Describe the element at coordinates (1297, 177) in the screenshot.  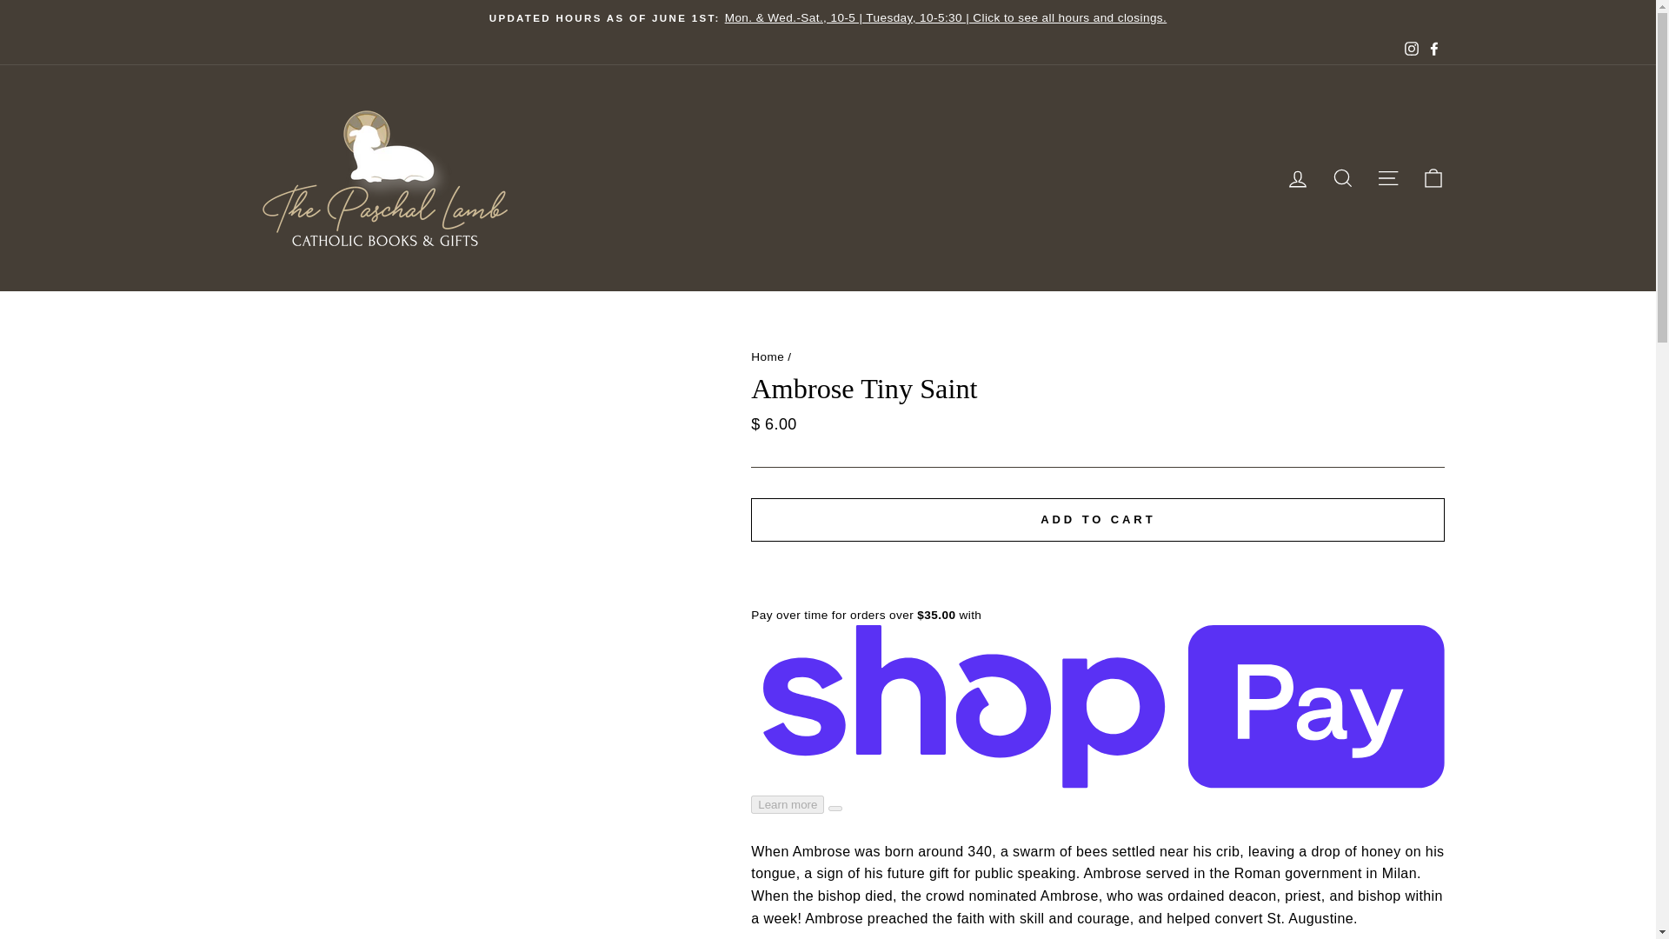
I see `LOG IN` at that location.